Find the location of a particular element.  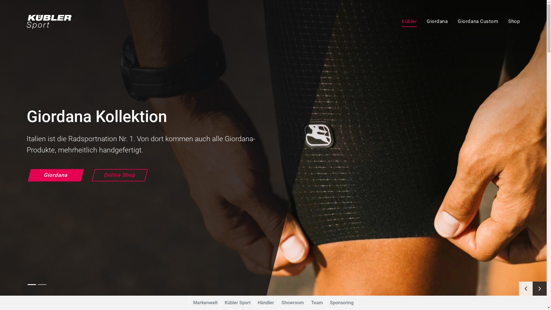

Previous is located at coordinates (526, 289).